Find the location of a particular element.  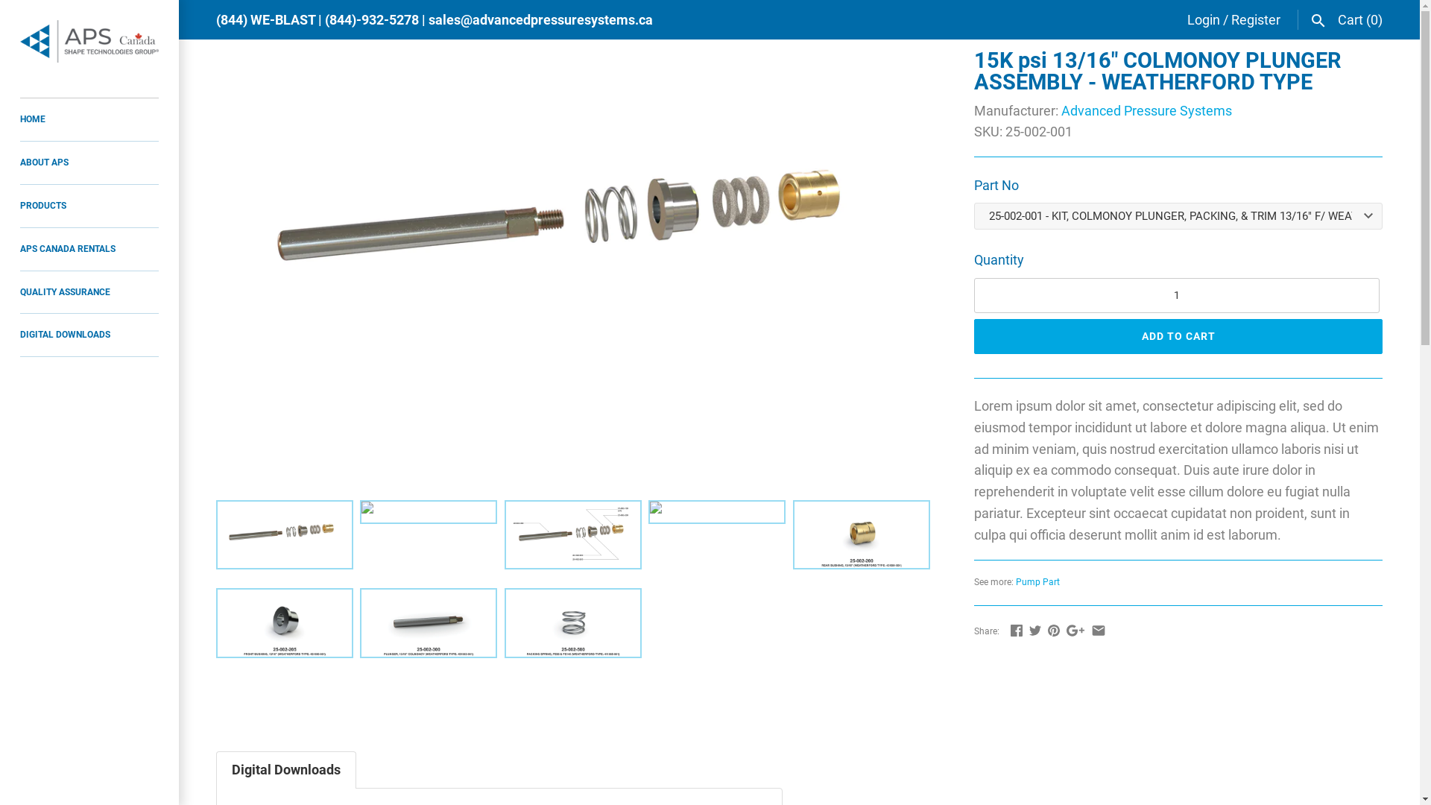

QUALITY ASSURANCE is located at coordinates (89, 293).